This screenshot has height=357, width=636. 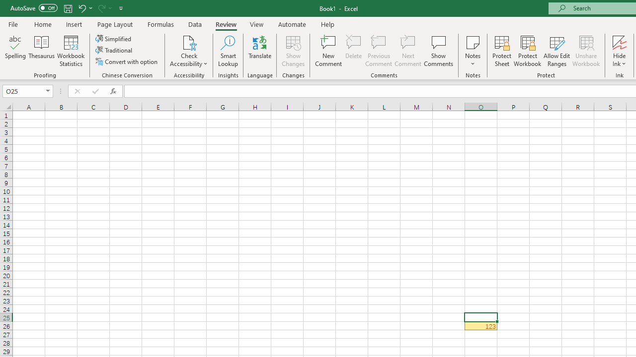 I want to click on Convert with option, so click(x=127, y=61).